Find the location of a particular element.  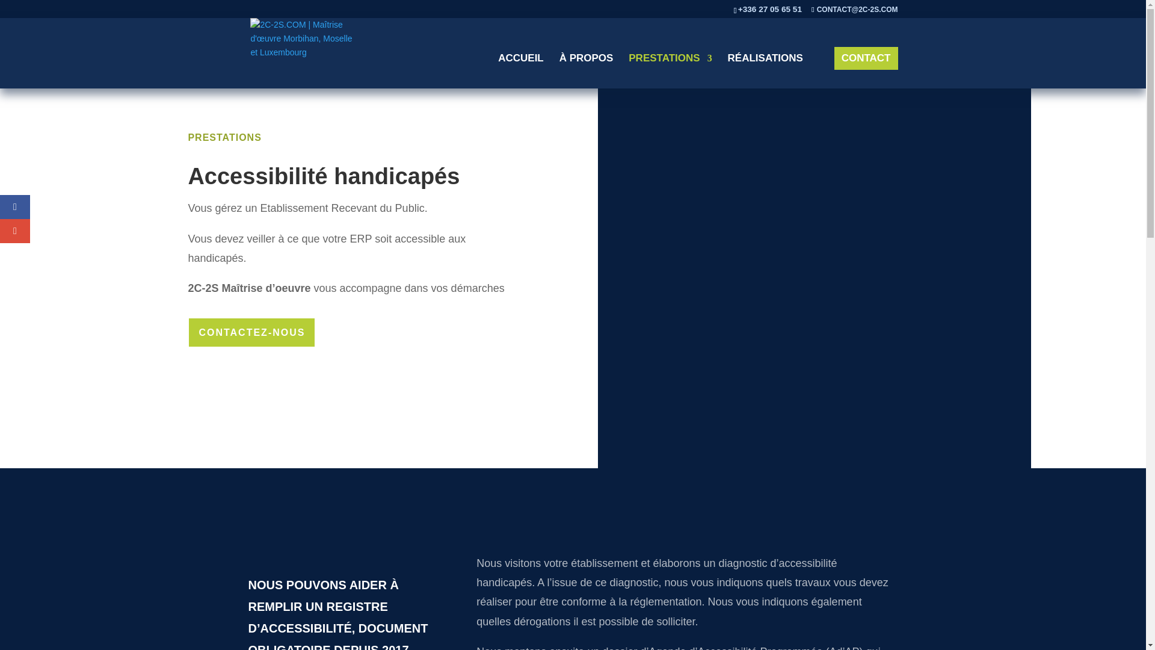

CONTACTEZ-NOUS is located at coordinates (251, 332).